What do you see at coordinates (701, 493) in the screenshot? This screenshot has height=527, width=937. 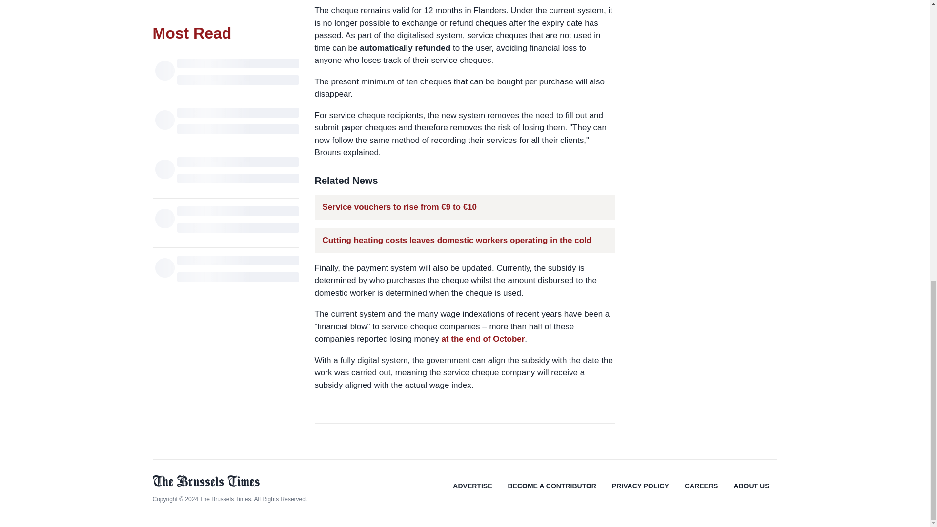 I see `CAREERS` at bounding box center [701, 493].